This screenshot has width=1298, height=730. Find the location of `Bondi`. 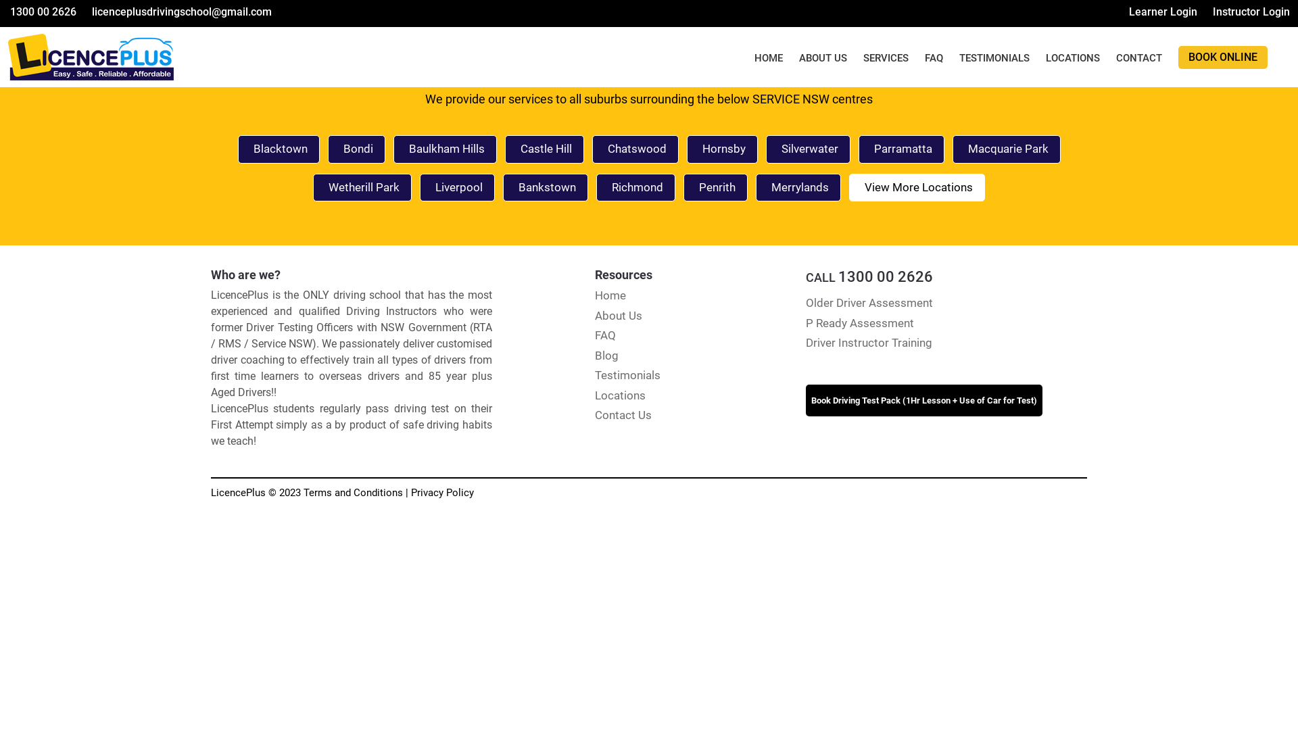

Bondi is located at coordinates (356, 149).